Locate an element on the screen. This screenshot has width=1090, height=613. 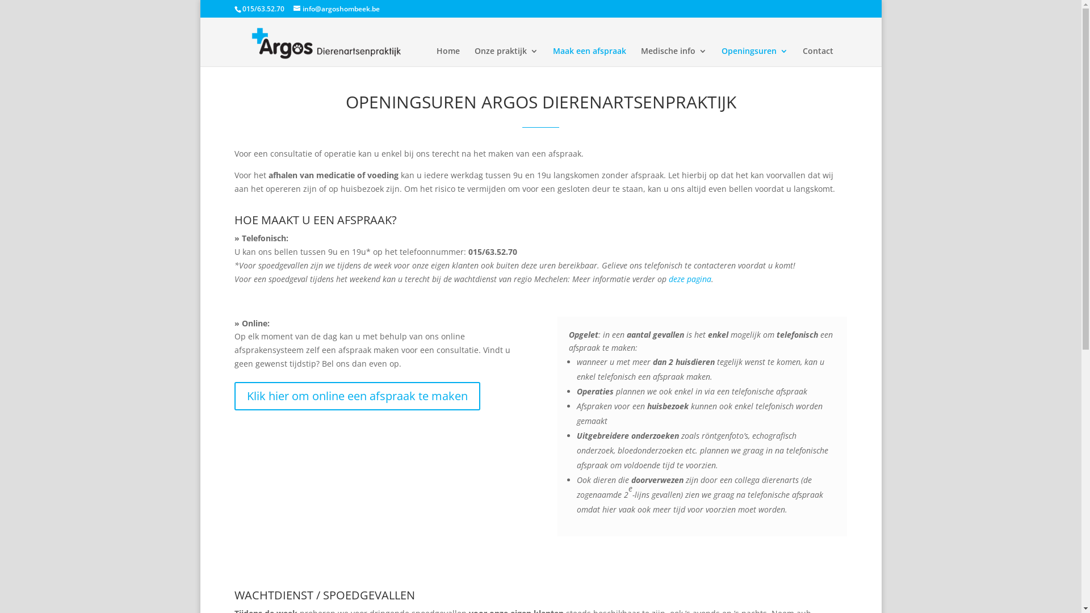
Onze praktijk is located at coordinates (506, 57).